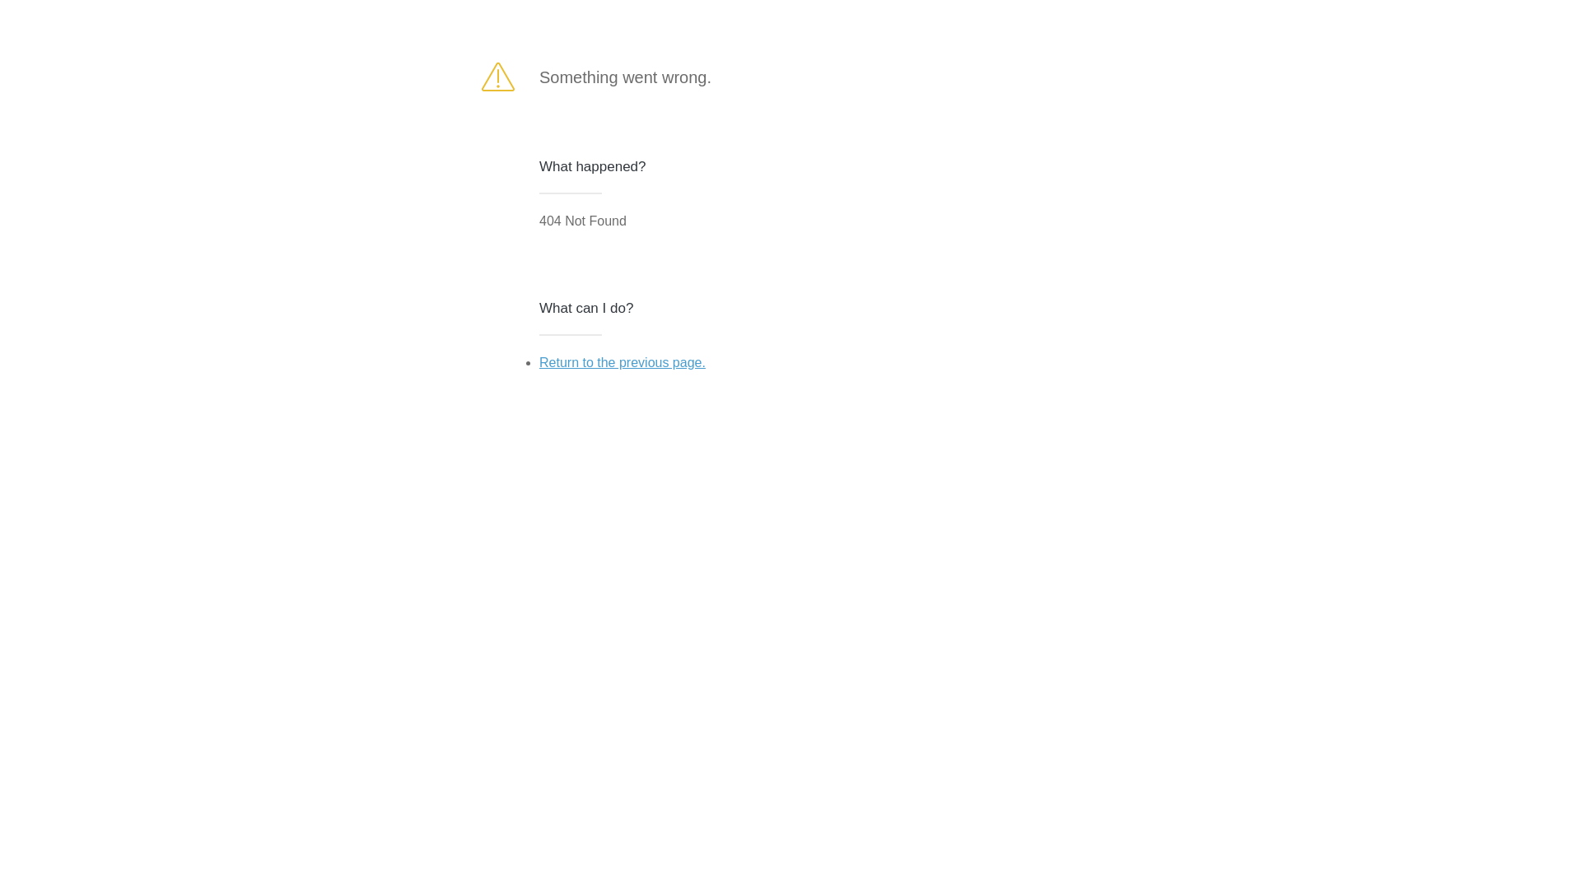 The height and width of the screenshot is (889, 1581). I want to click on Return to the previous page., so click(623, 362).